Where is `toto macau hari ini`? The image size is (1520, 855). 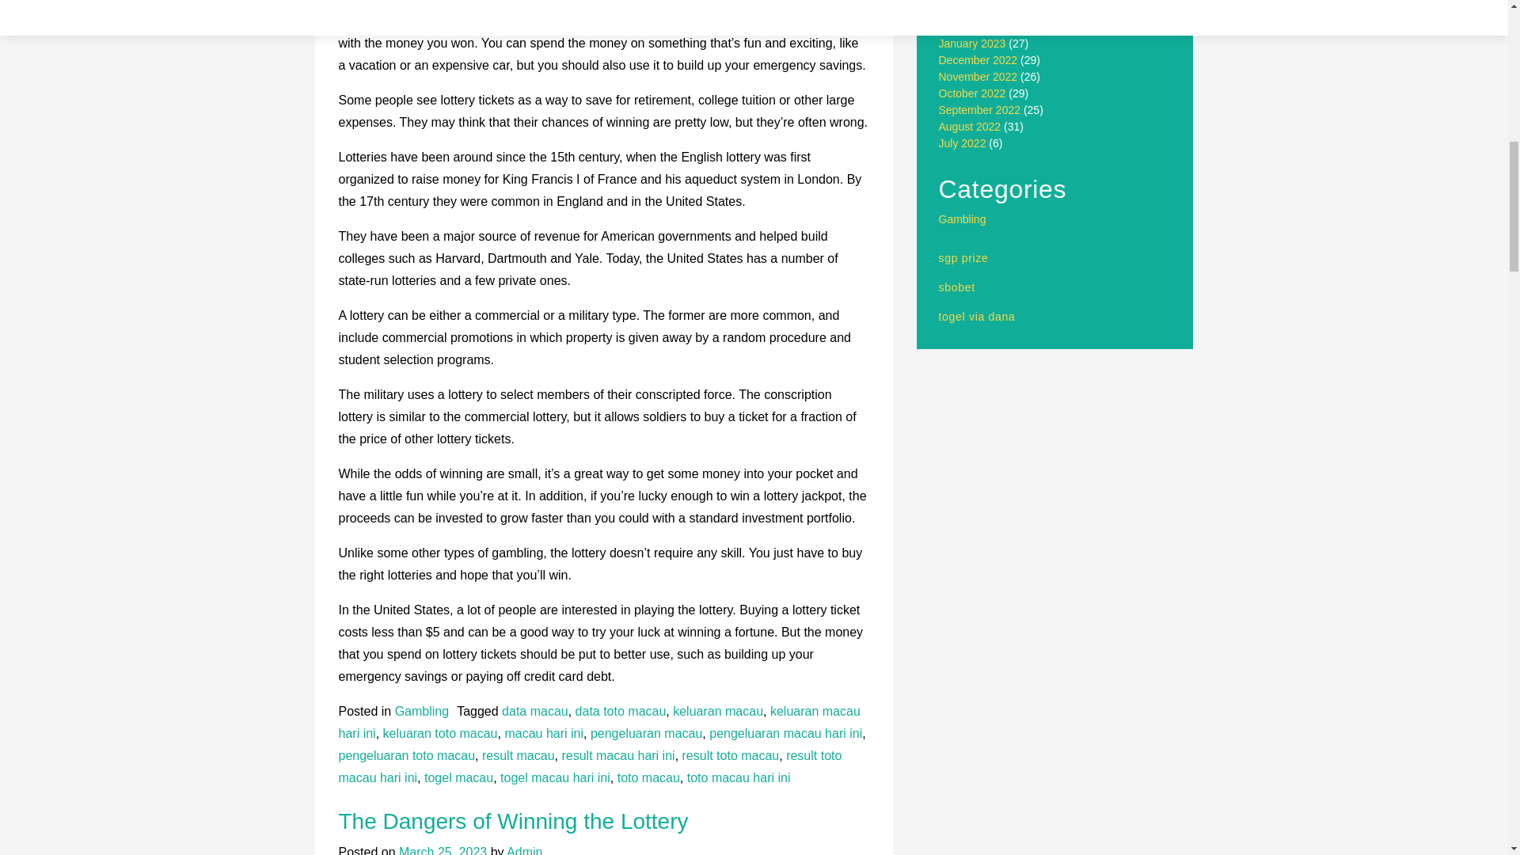
toto macau hari ini is located at coordinates (738, 777).